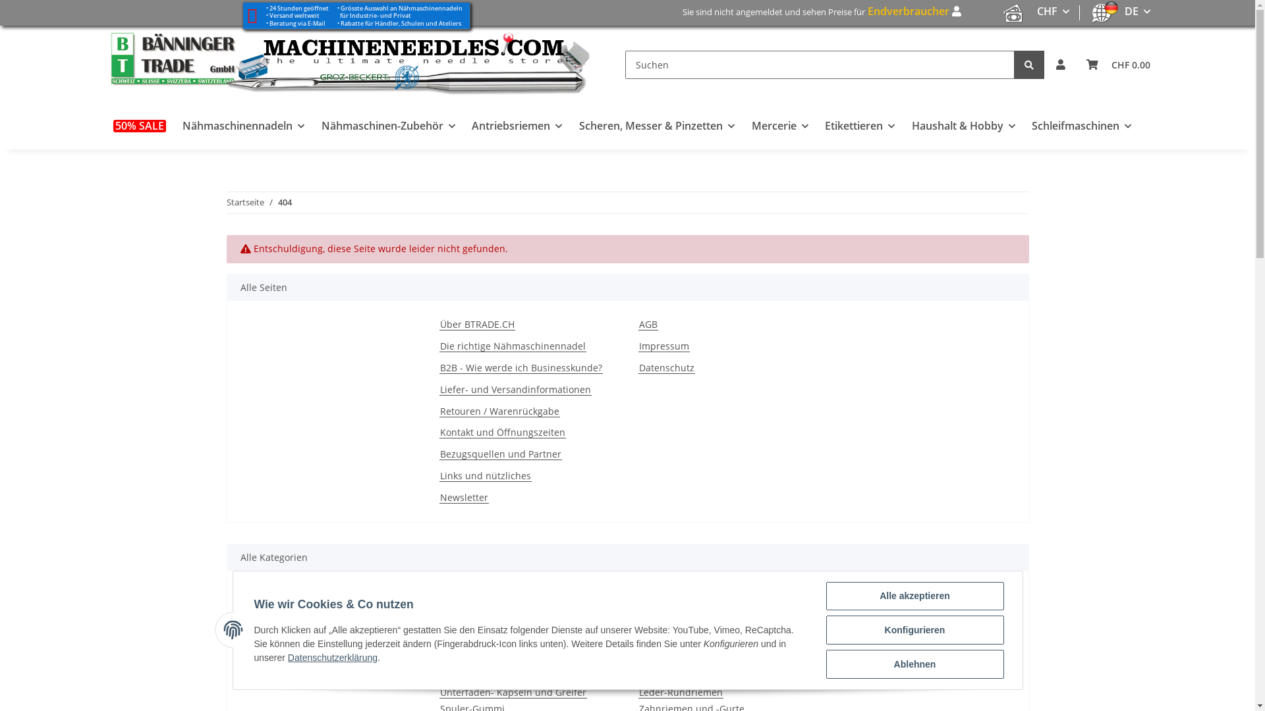  Describe the element at coordinates (1053, 12) in the screenshot. I see `CHF` at that location.